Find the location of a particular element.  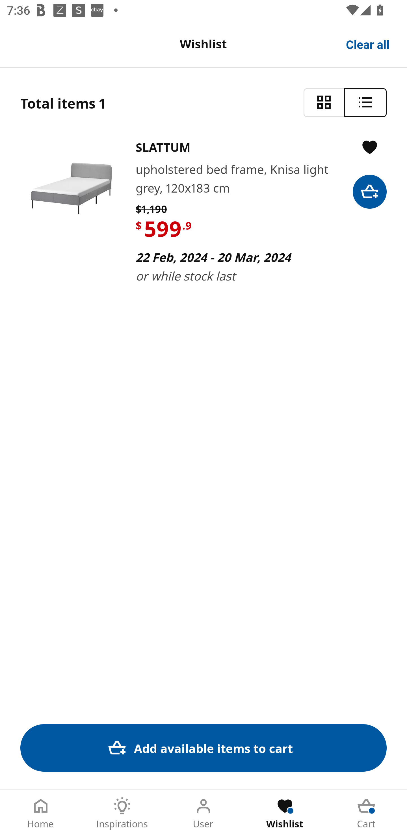

Clear all is located at coordinates (368, 44).